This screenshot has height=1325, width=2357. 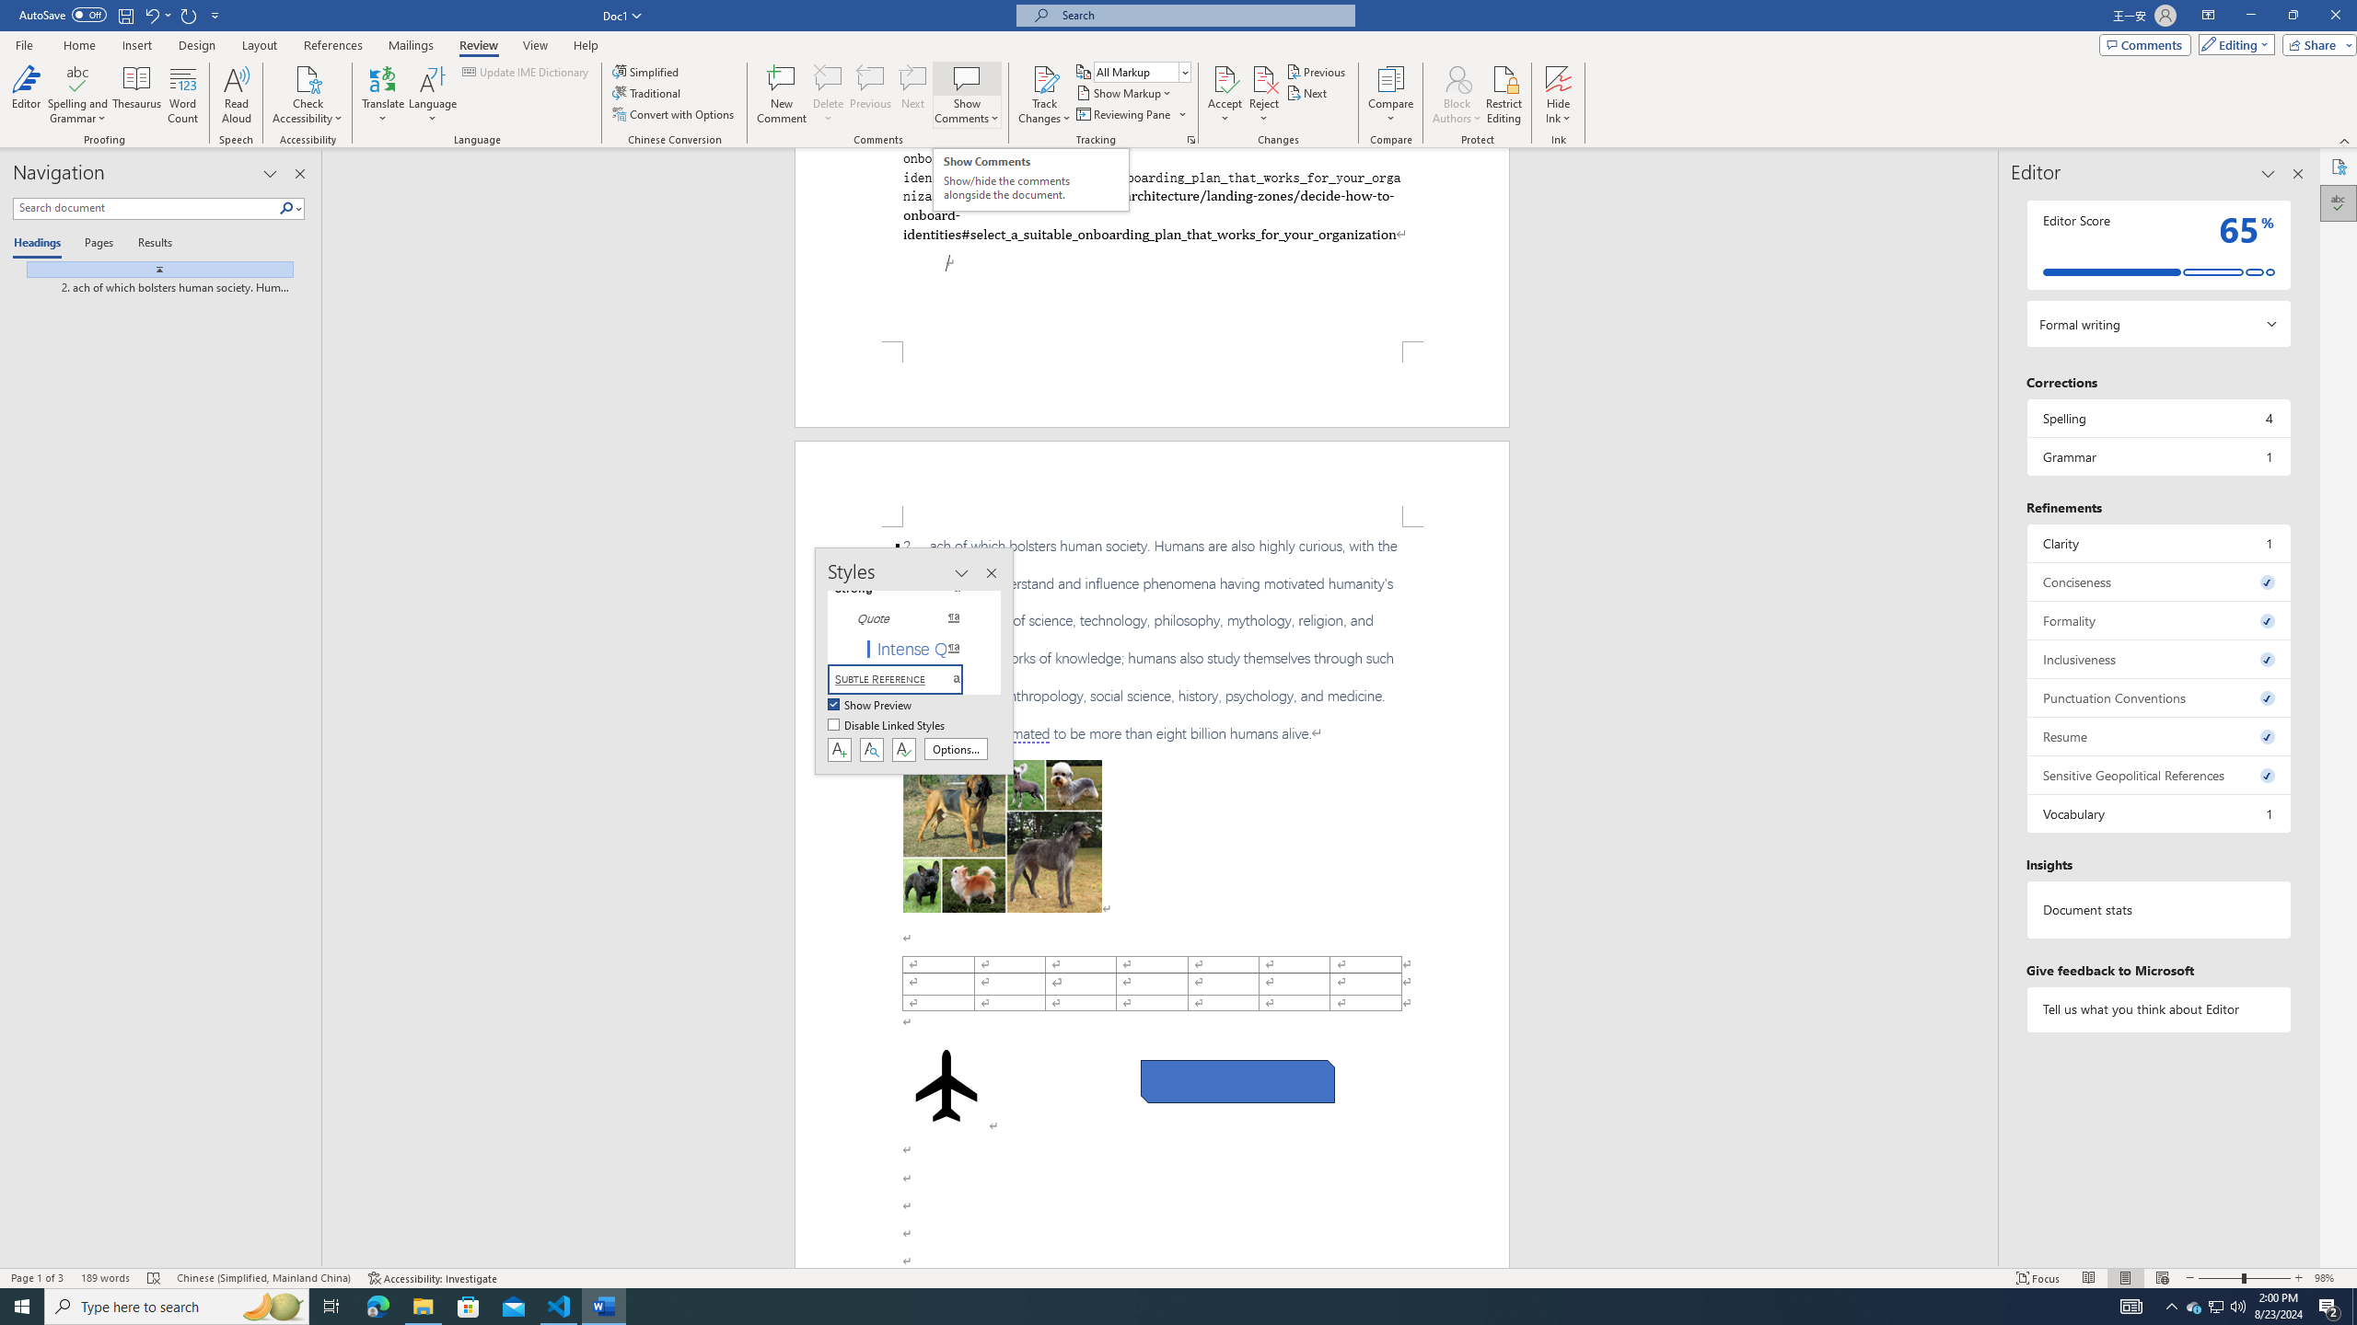 What do you see at coordinates (2158, 543) in the screenshot?
I see `Clarity, 1 issue. Press space or enter to review items.` at bounding box center [2158, 543].